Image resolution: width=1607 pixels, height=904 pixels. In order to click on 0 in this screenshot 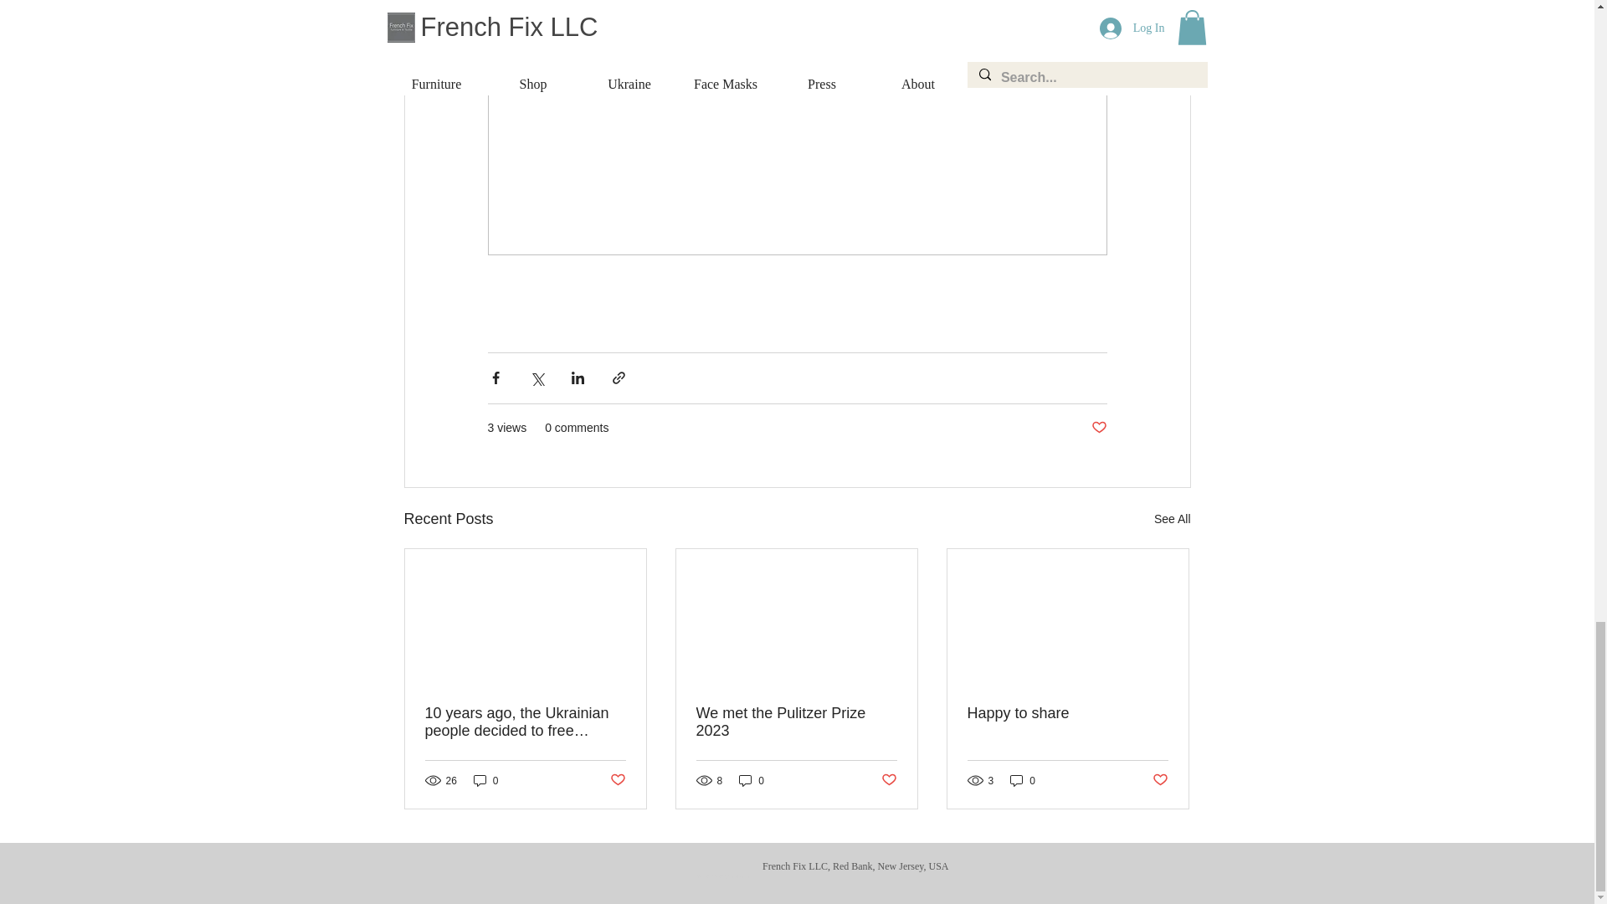, I will do `click(752, 780)`.